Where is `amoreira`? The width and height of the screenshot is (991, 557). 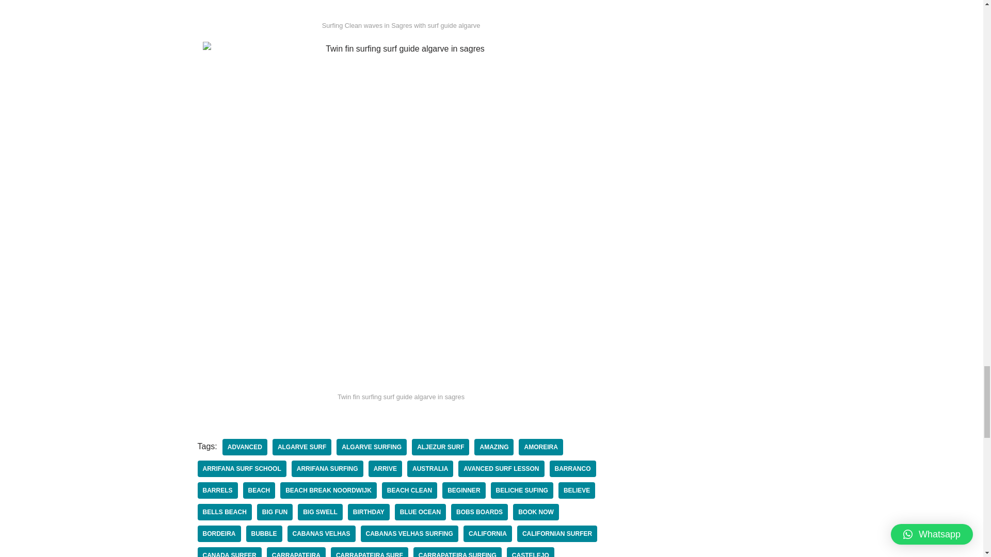 amoreira is located at coordinates (540, 447).